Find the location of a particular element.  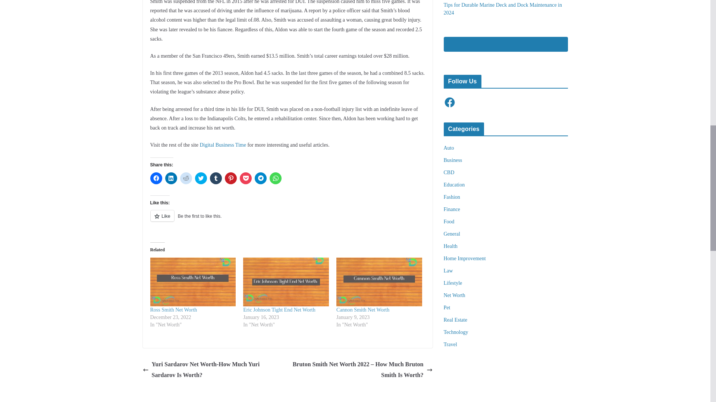

Click to share on LinkedIn is located at coordinates (171, 178).